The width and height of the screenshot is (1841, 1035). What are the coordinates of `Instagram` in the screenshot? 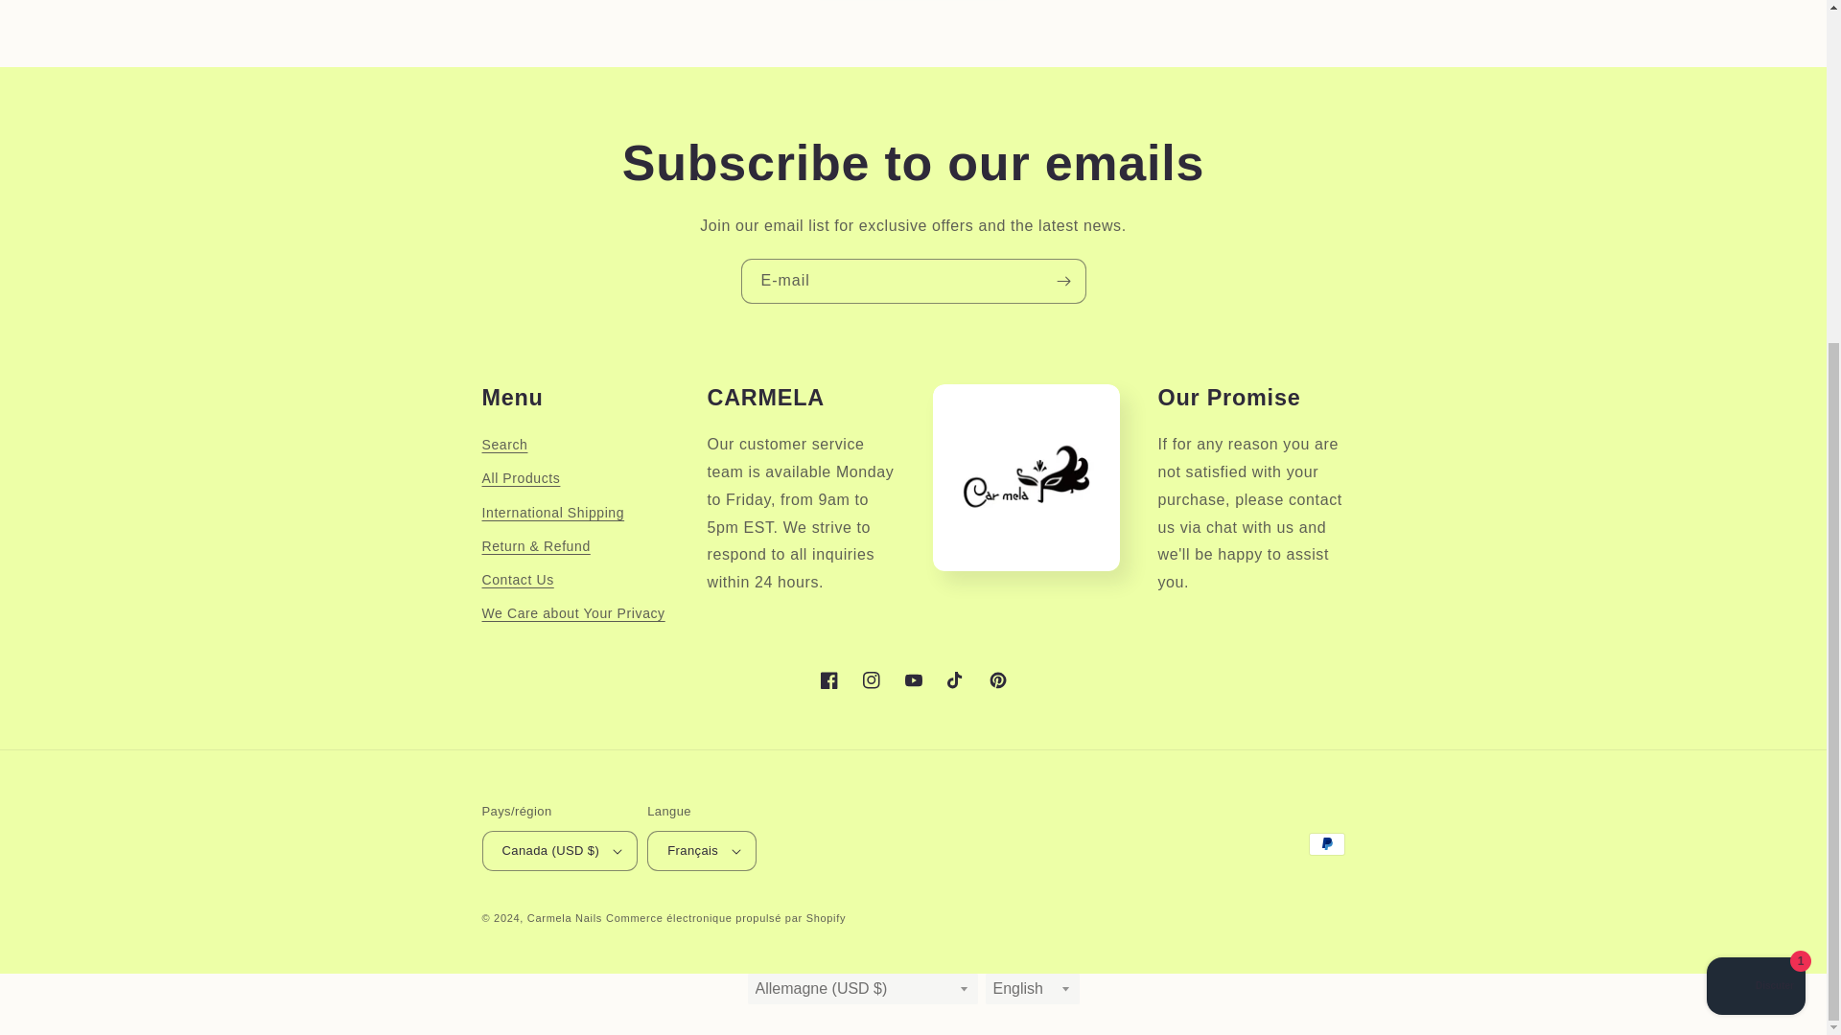 It's located at (870, 680).